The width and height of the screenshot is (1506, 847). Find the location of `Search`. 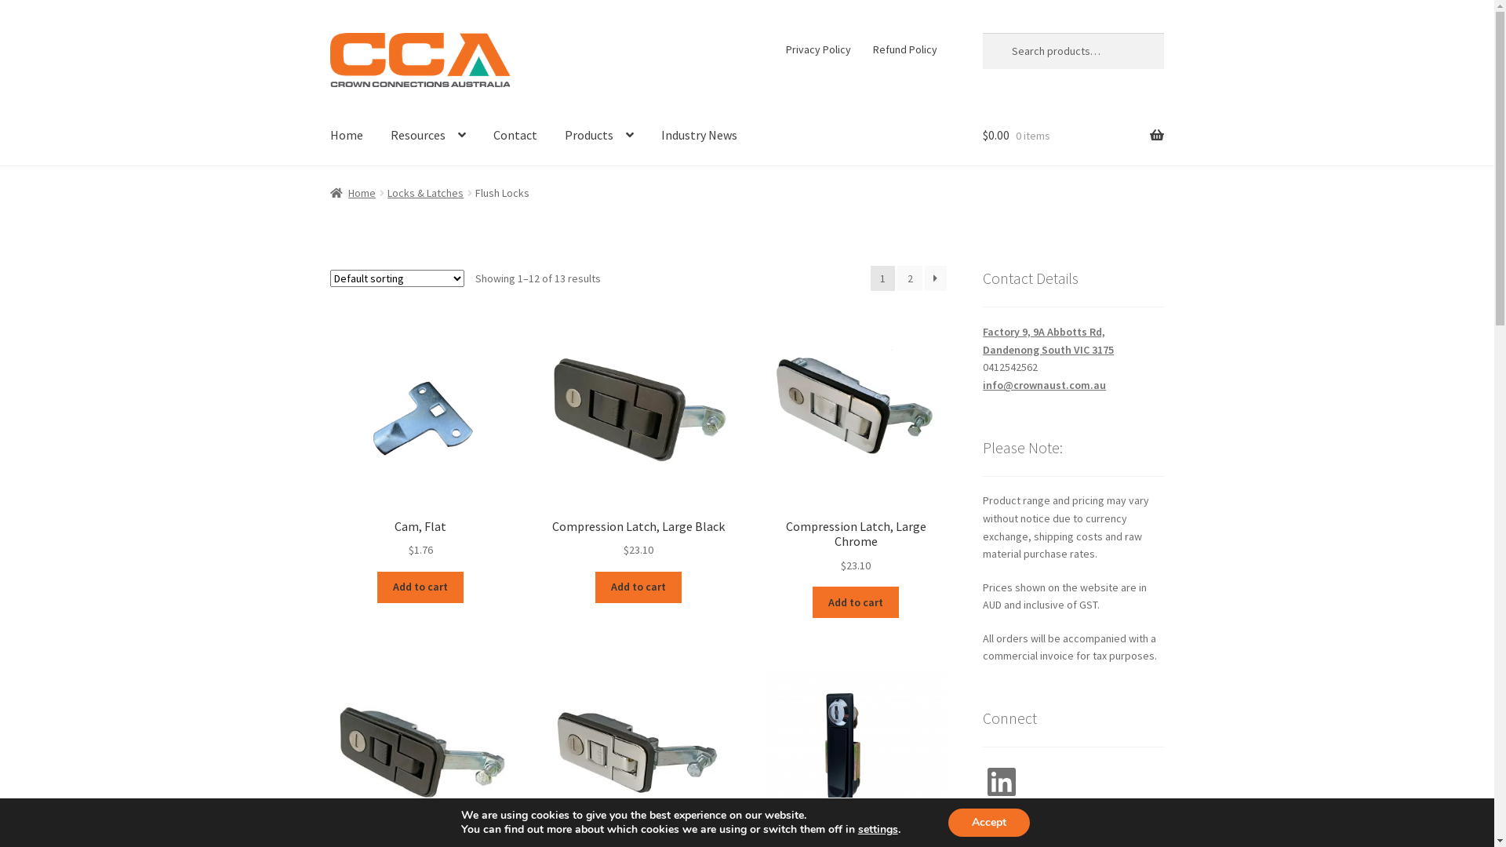

Search is located at coordinates (982, 33).